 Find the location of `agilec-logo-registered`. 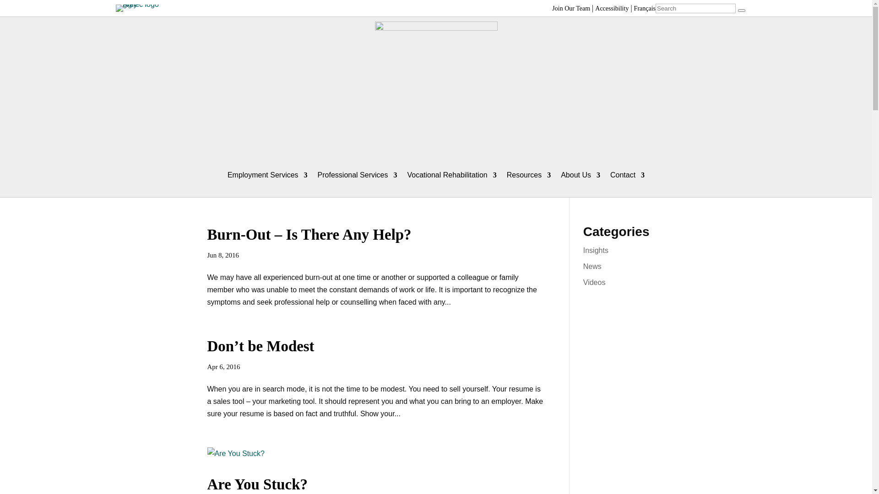

agilec-logo-registered is located at coordinates (143, 8).